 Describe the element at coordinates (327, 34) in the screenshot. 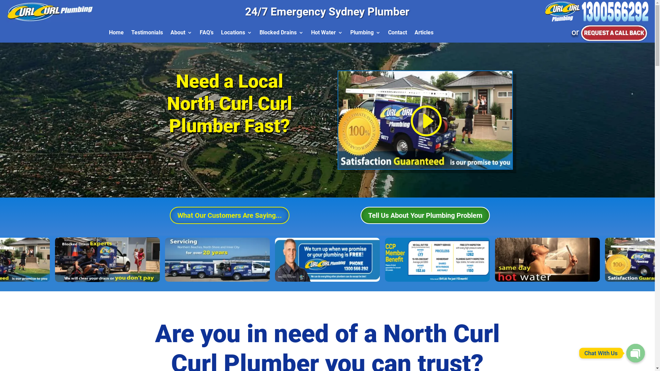

I see `Hot Water` at that location.